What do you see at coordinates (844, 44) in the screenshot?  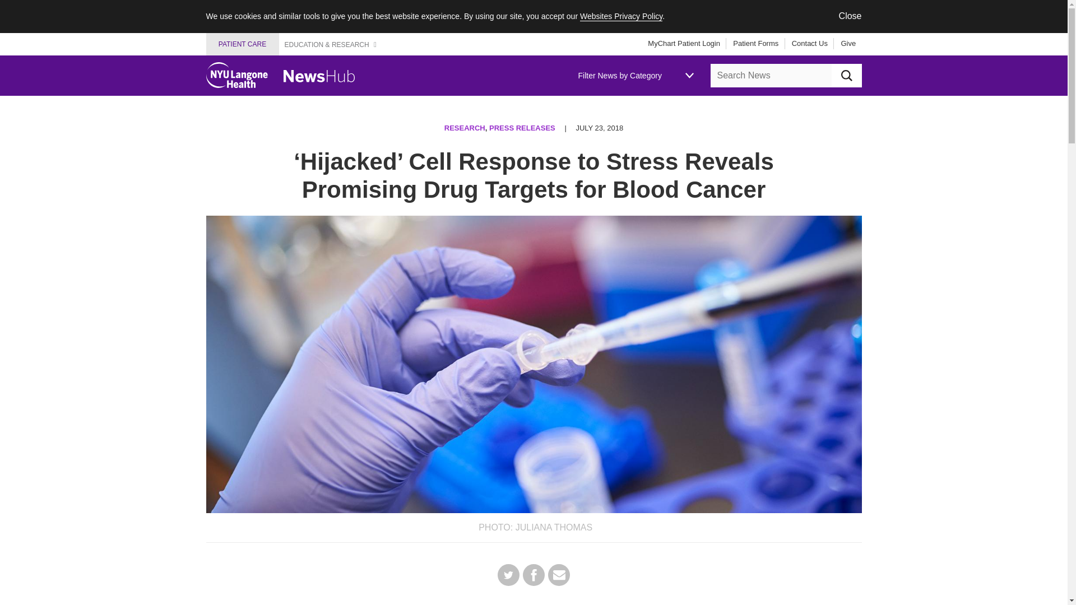 I see `Give` at bounding box center [844, 44].